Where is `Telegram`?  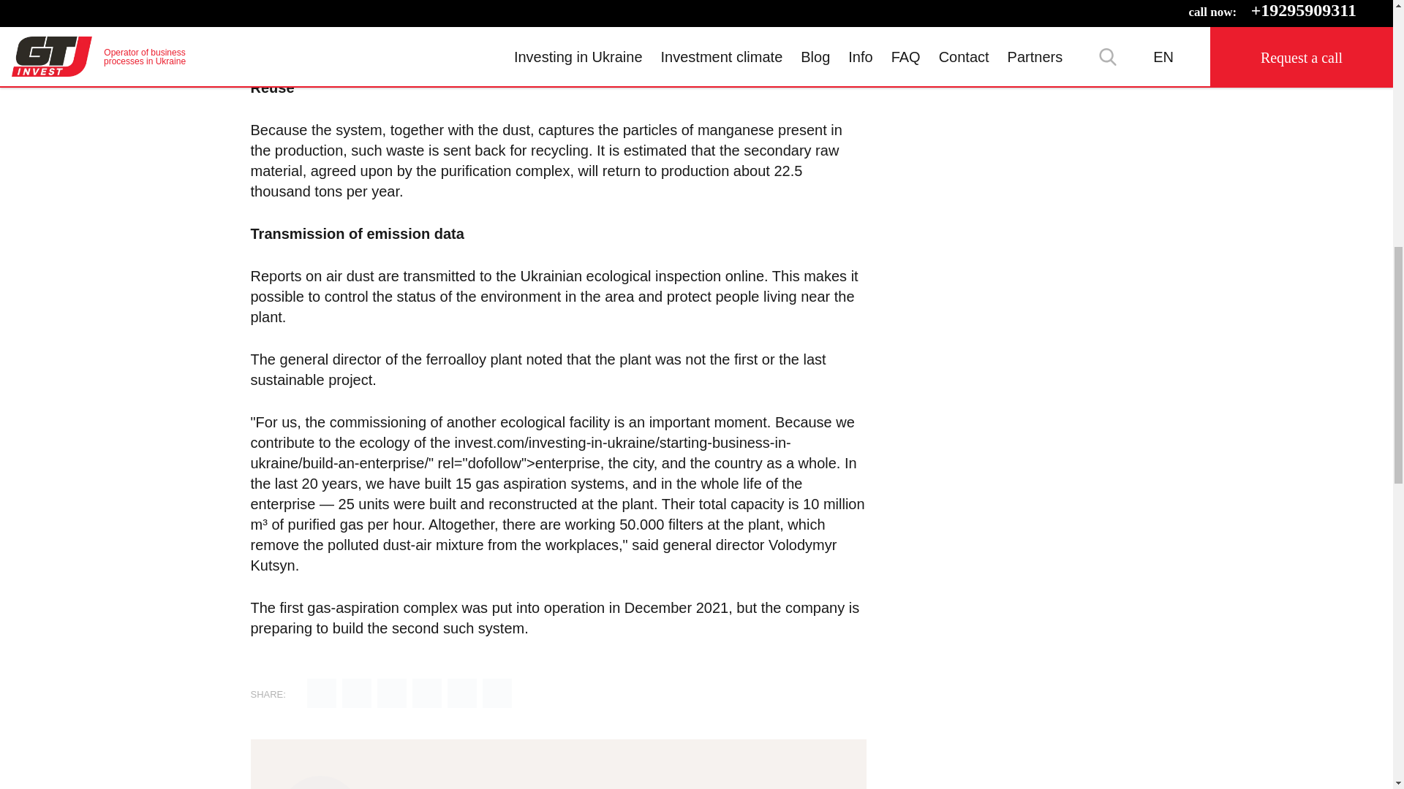 Telegram is located at coordinates (427, 694).